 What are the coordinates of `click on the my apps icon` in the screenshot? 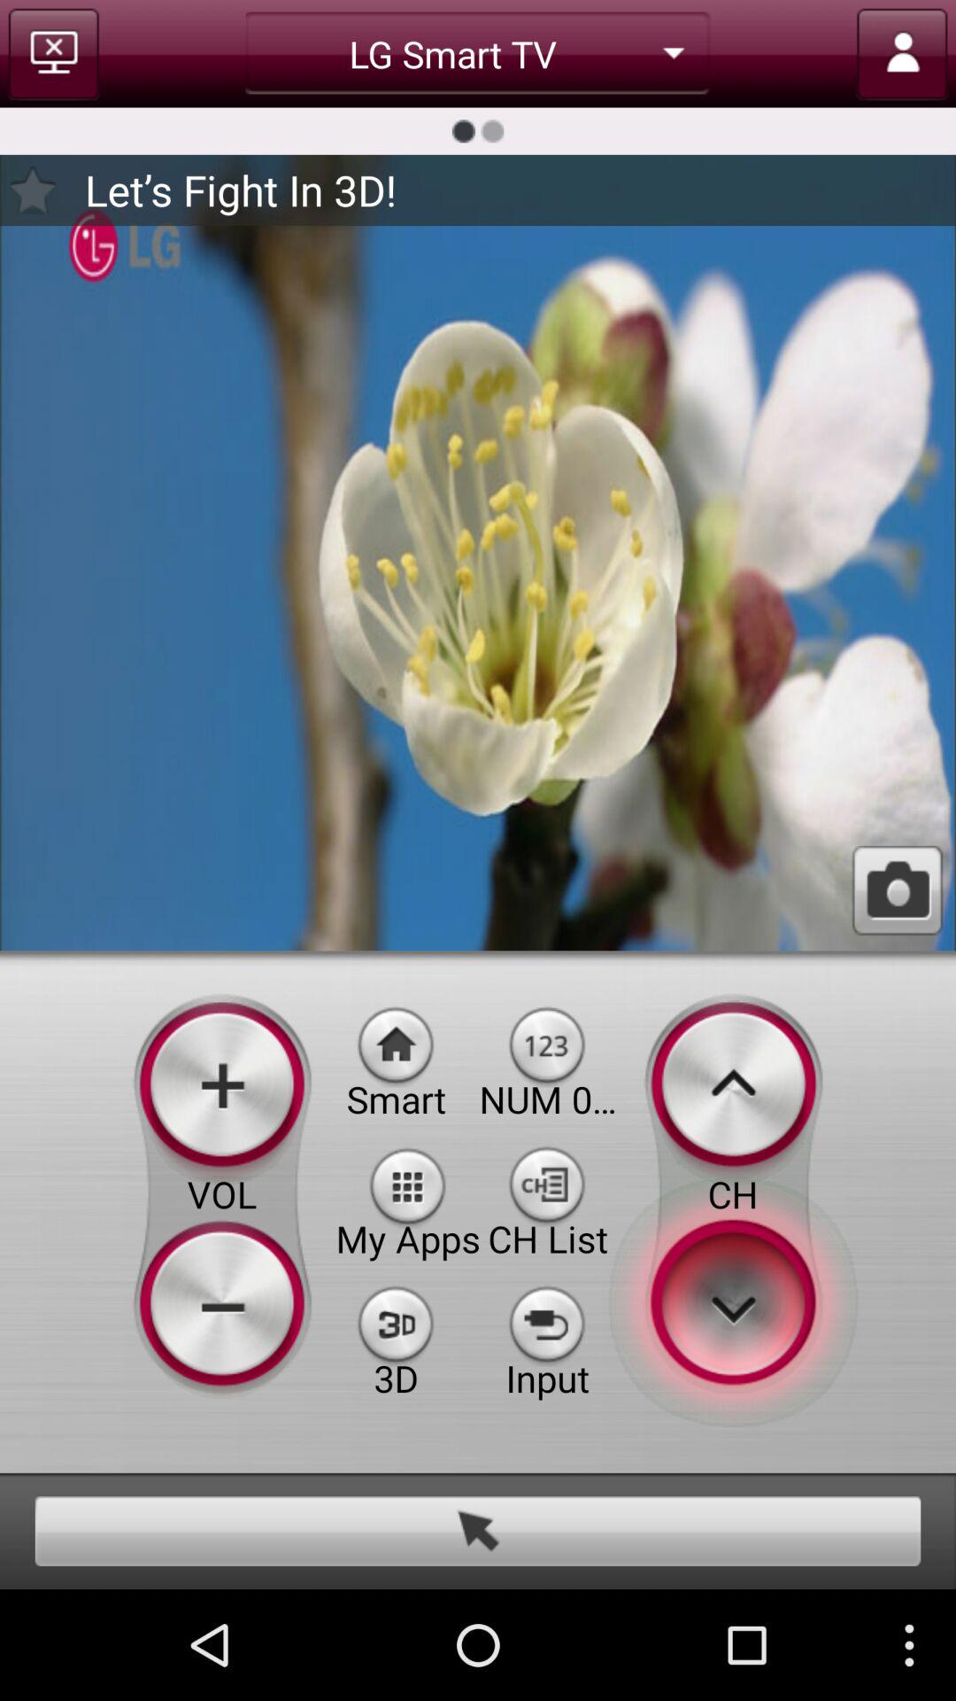 It's located at (409, 1184).